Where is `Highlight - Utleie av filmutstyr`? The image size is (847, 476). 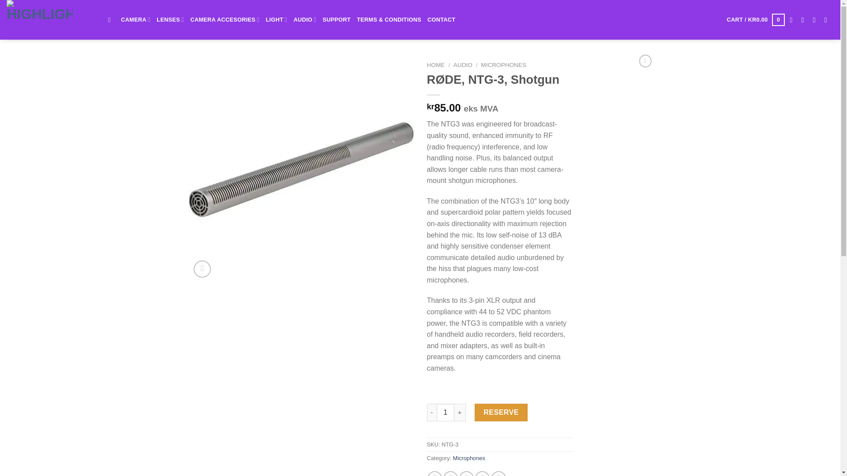
Highlight - Utleie av filmutstyr is located at coordinates (51, 19).